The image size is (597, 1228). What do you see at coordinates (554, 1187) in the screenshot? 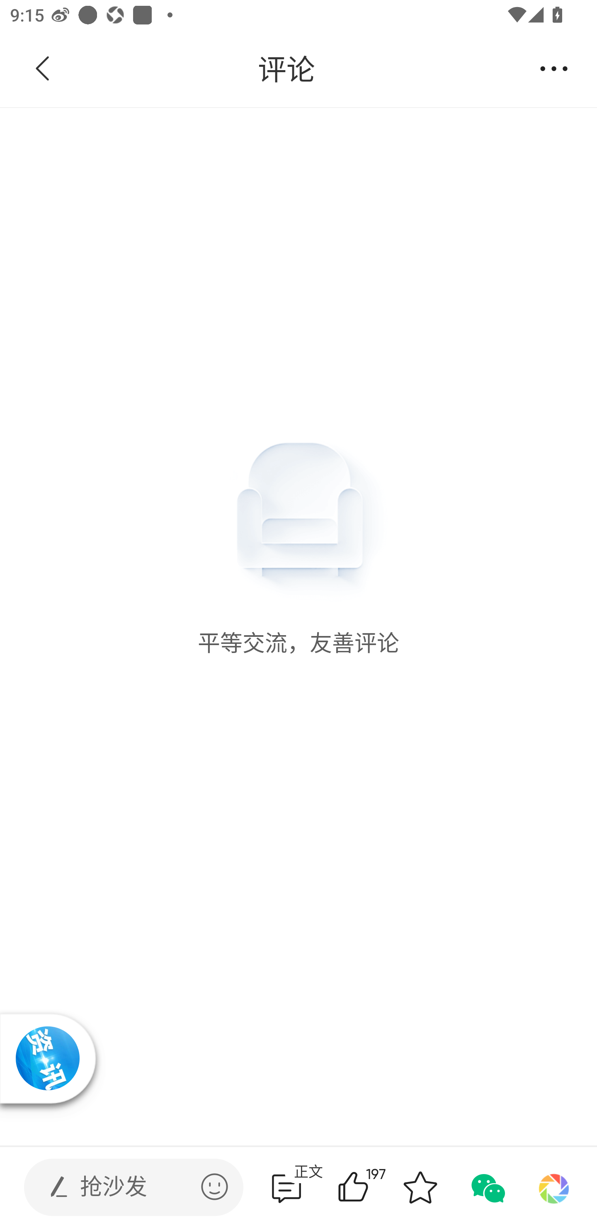
I see `分享到朋友圈` at bounding box center [554, 1187].